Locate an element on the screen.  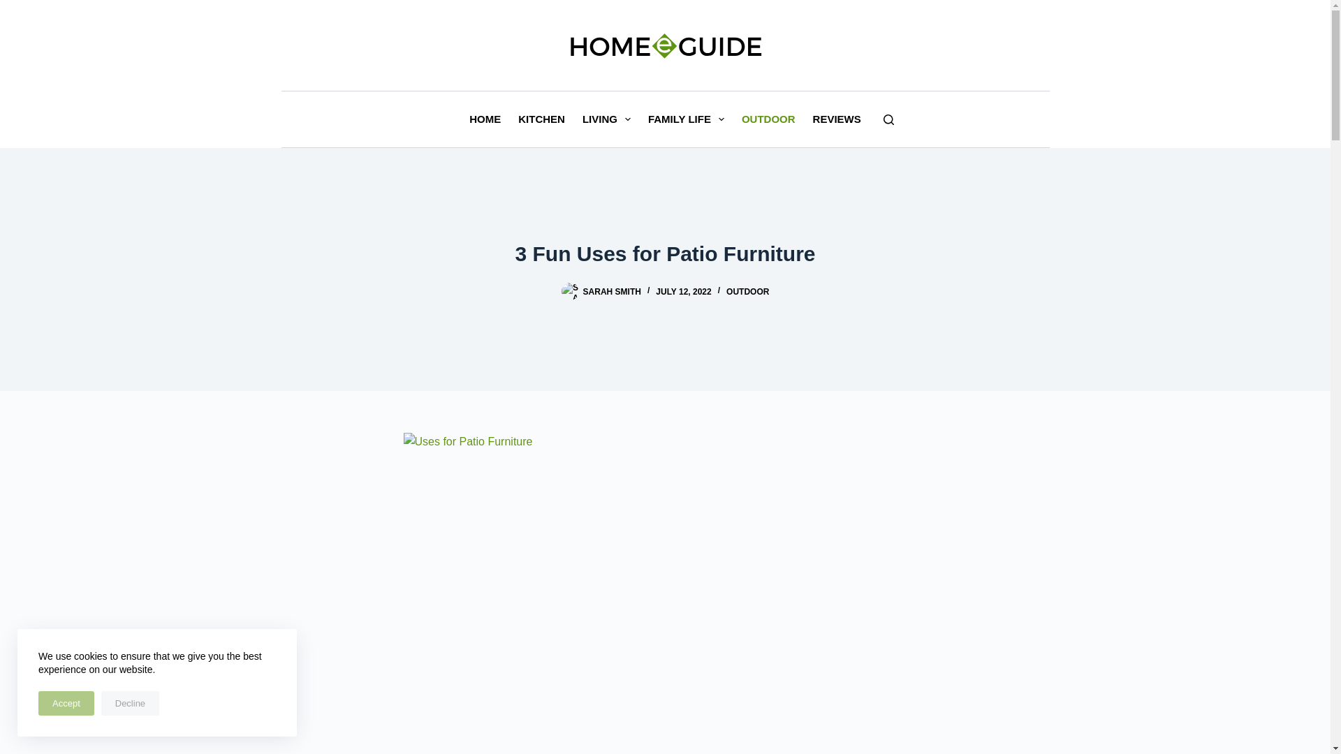
LIVING is located at coordinates (606, 119).